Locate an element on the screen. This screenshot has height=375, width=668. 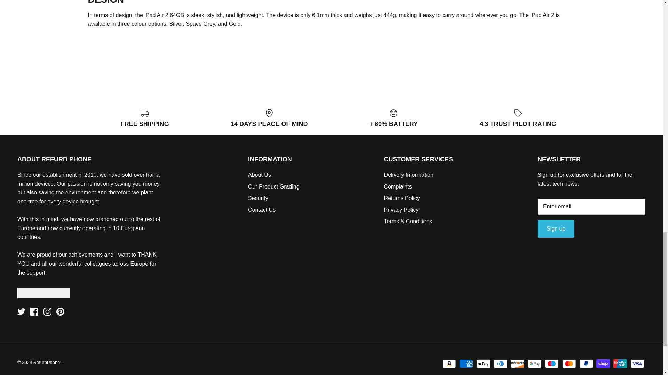
American Express is located at coordinates (466, 363).